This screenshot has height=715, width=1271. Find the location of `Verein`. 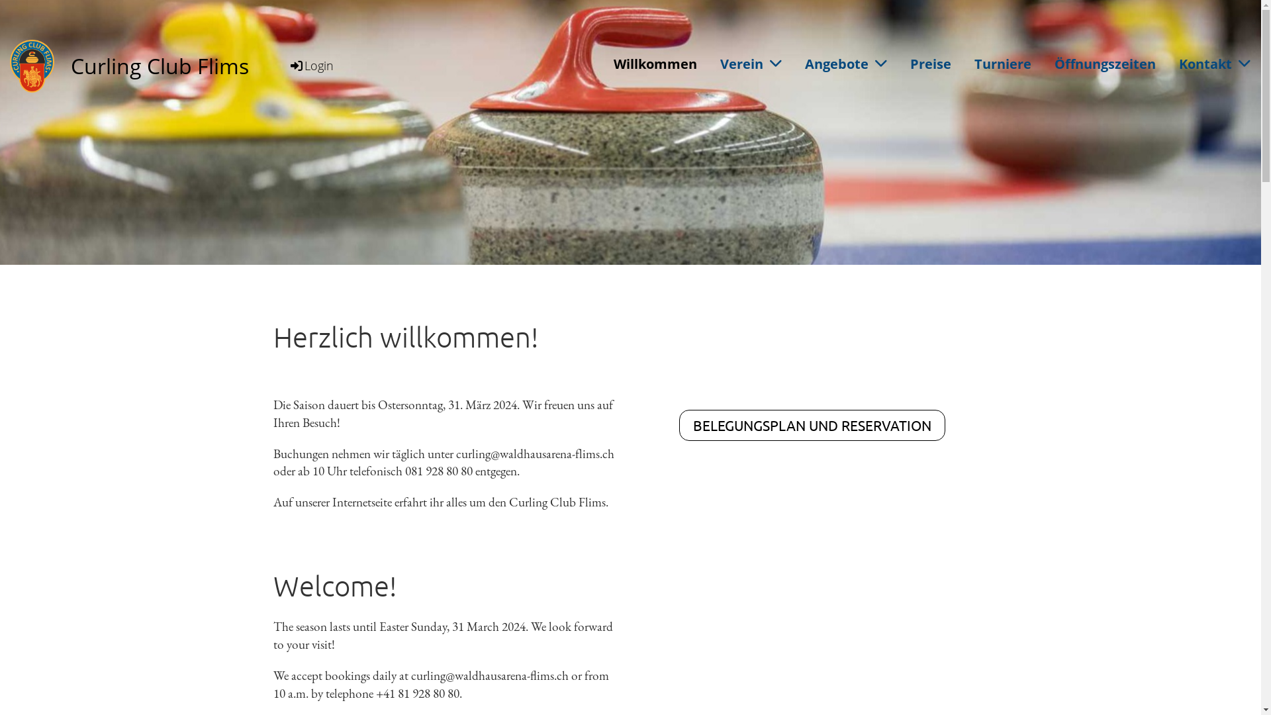

Verein is located at coordinates (751, 64).